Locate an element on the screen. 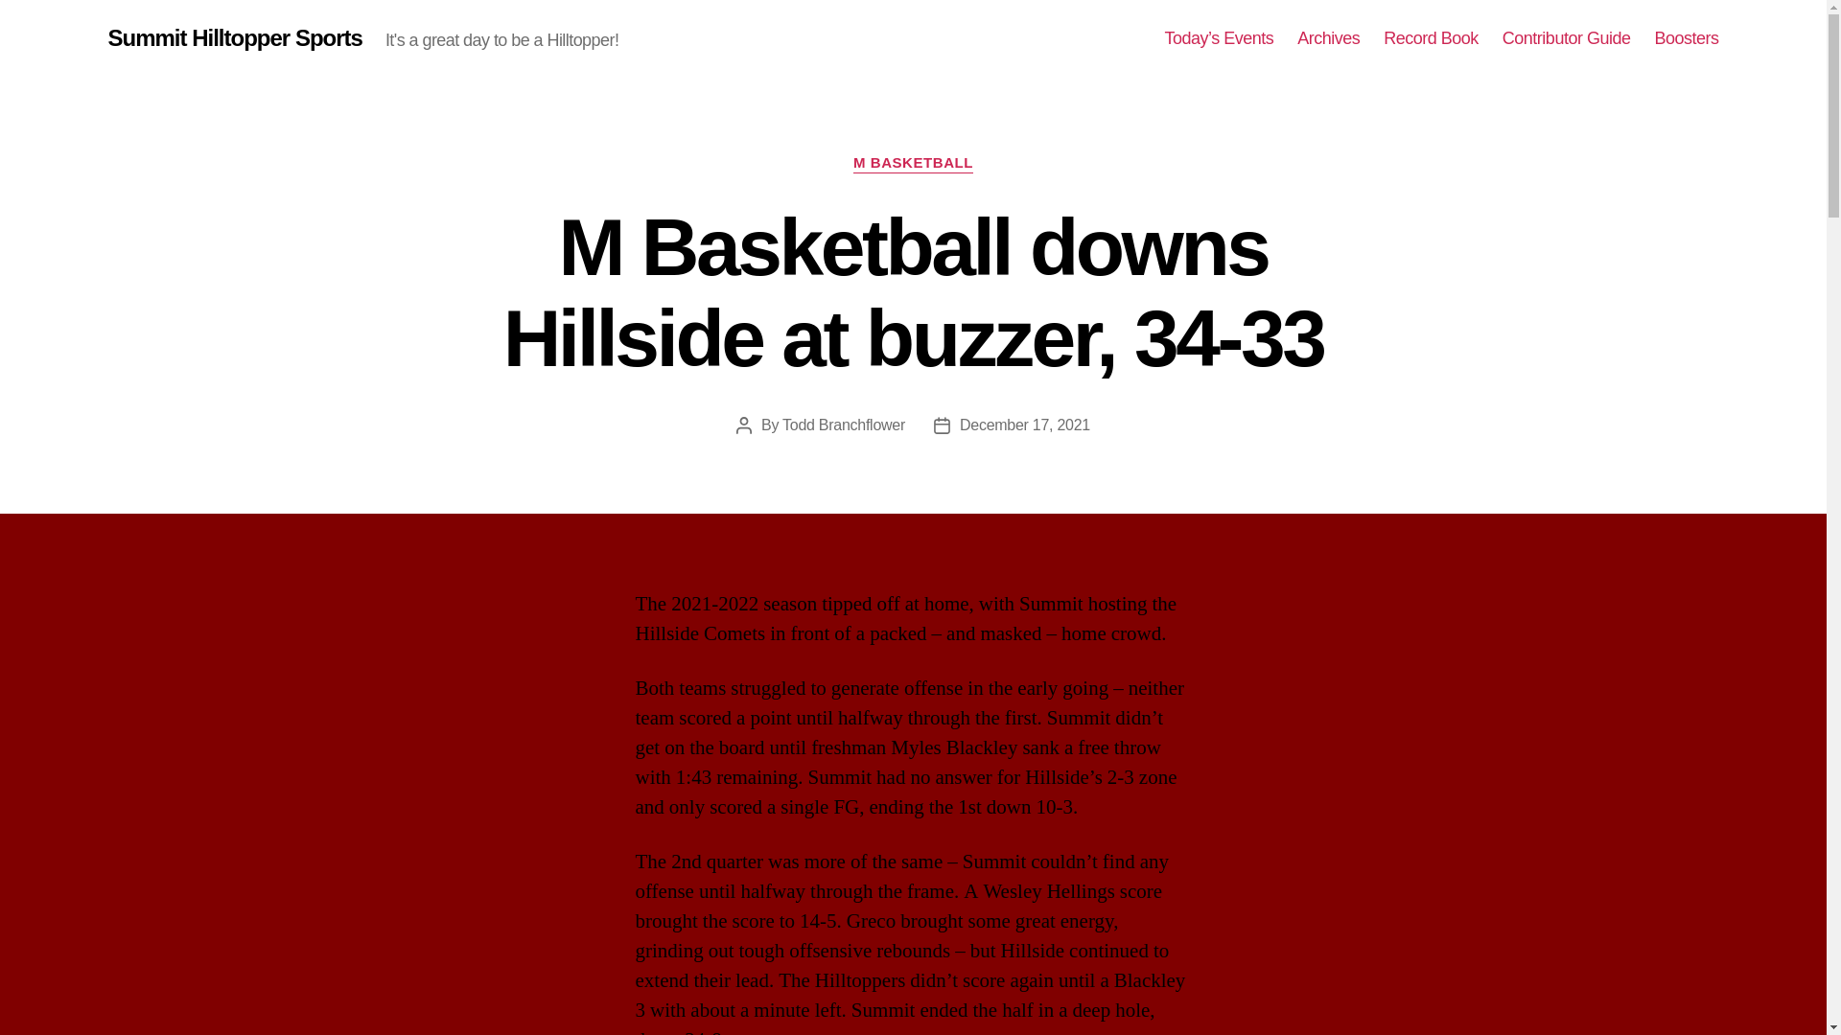 The height and width of the screenshot is (1035, 1841). Archives is located at coordinates (1329, 38).